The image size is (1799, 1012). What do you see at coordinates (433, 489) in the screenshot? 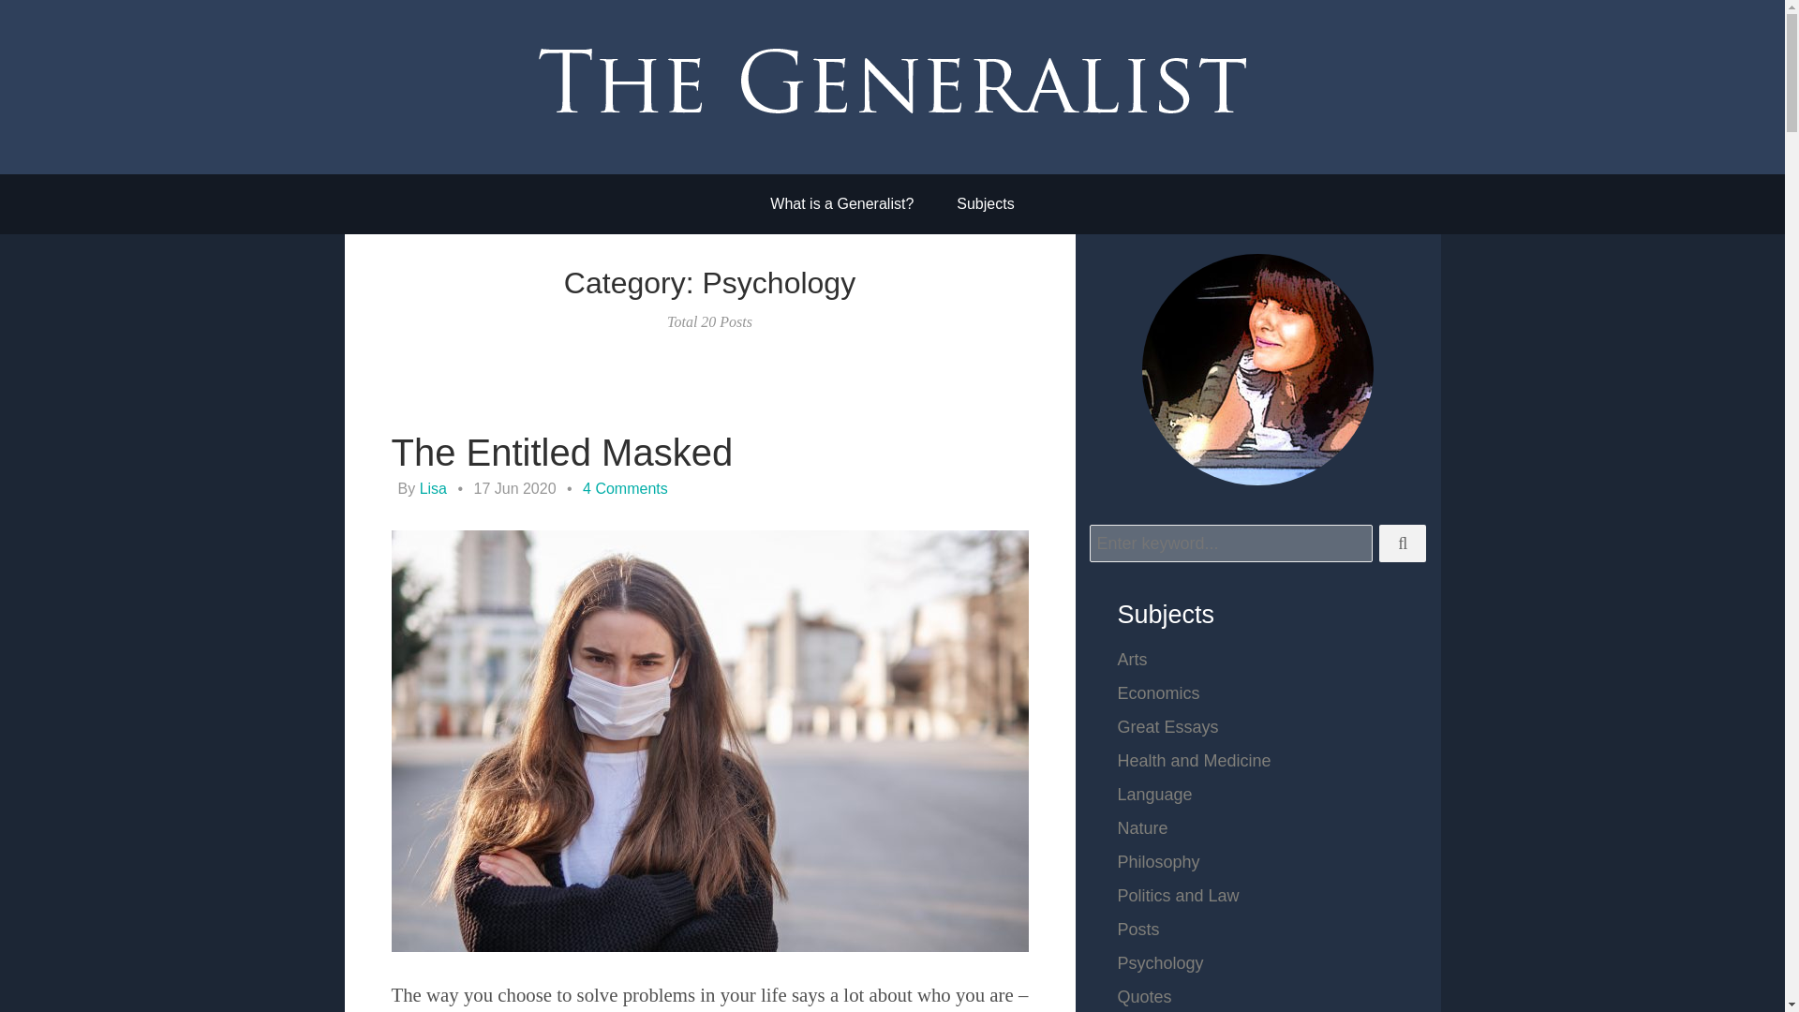
I see `Posts by Lisa` at bounding box center [433, 489].